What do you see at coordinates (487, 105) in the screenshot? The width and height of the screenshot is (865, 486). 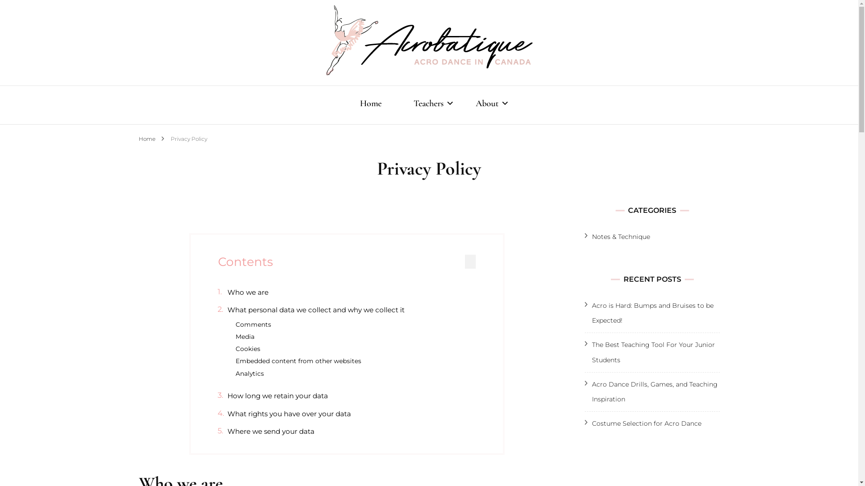 I see `About` at bounding box center [487, 105].